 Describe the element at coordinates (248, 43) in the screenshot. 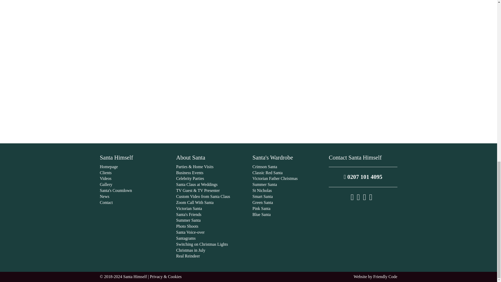

I see `Michael McIntyre's Big Christmas Show` at that location.